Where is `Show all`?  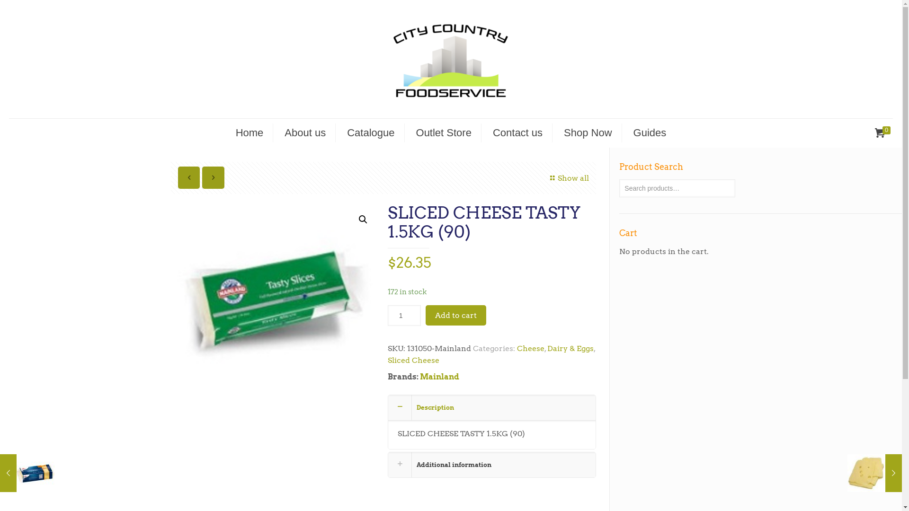 Show all is located at coordinates (568, 178).